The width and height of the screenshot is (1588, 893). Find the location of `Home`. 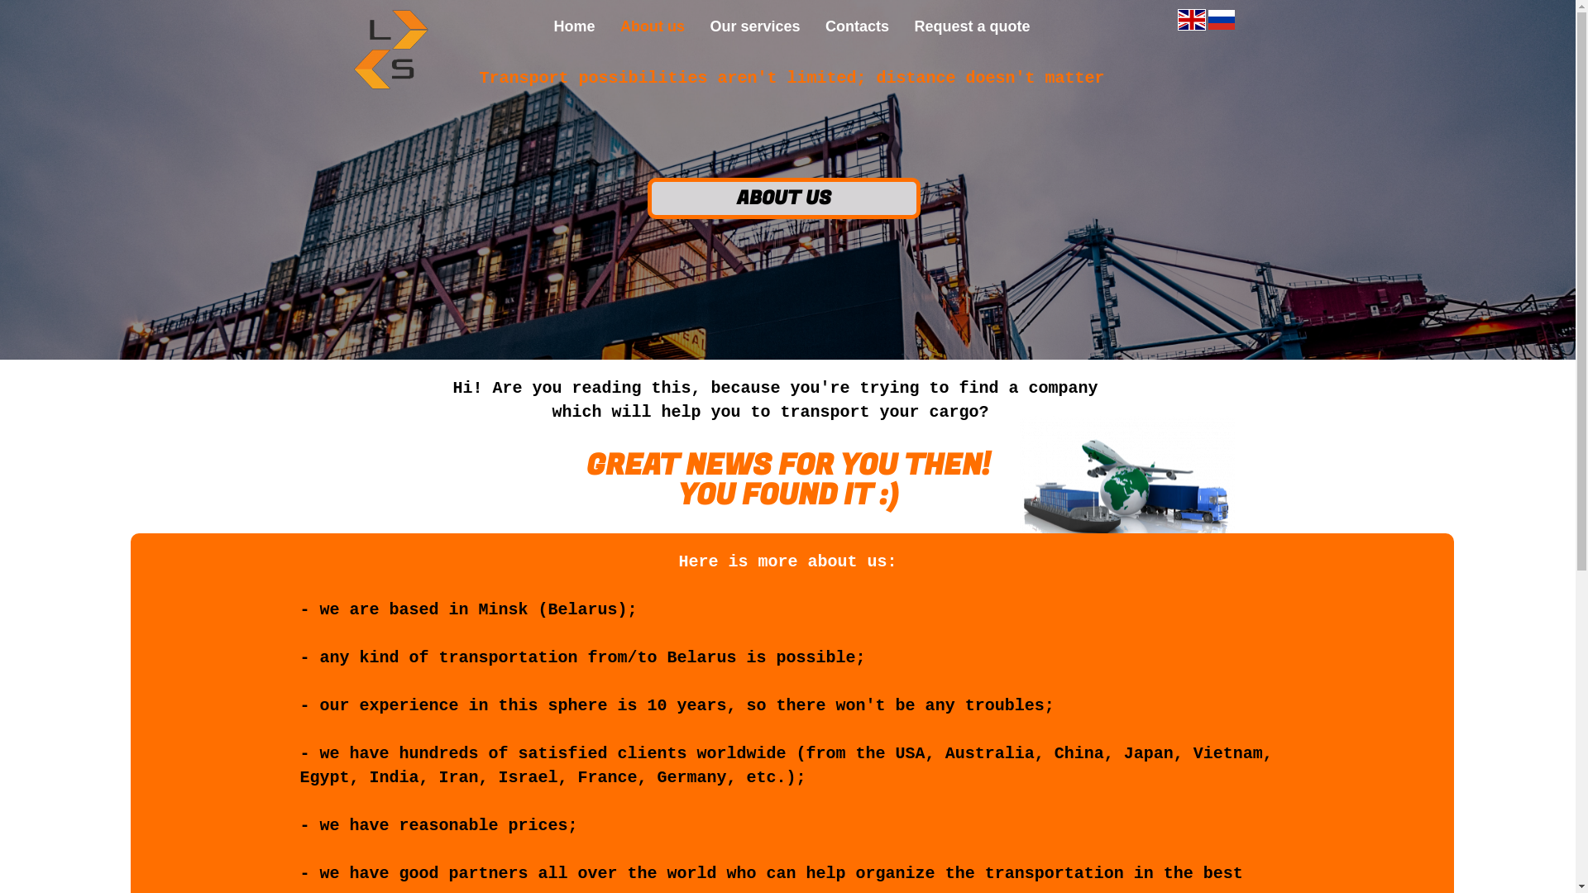

Home is located at coordinates (575, 26).